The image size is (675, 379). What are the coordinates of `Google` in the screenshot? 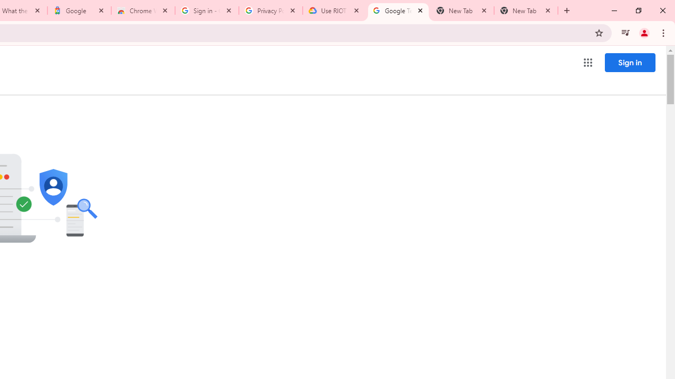 It's located at (79, 11).